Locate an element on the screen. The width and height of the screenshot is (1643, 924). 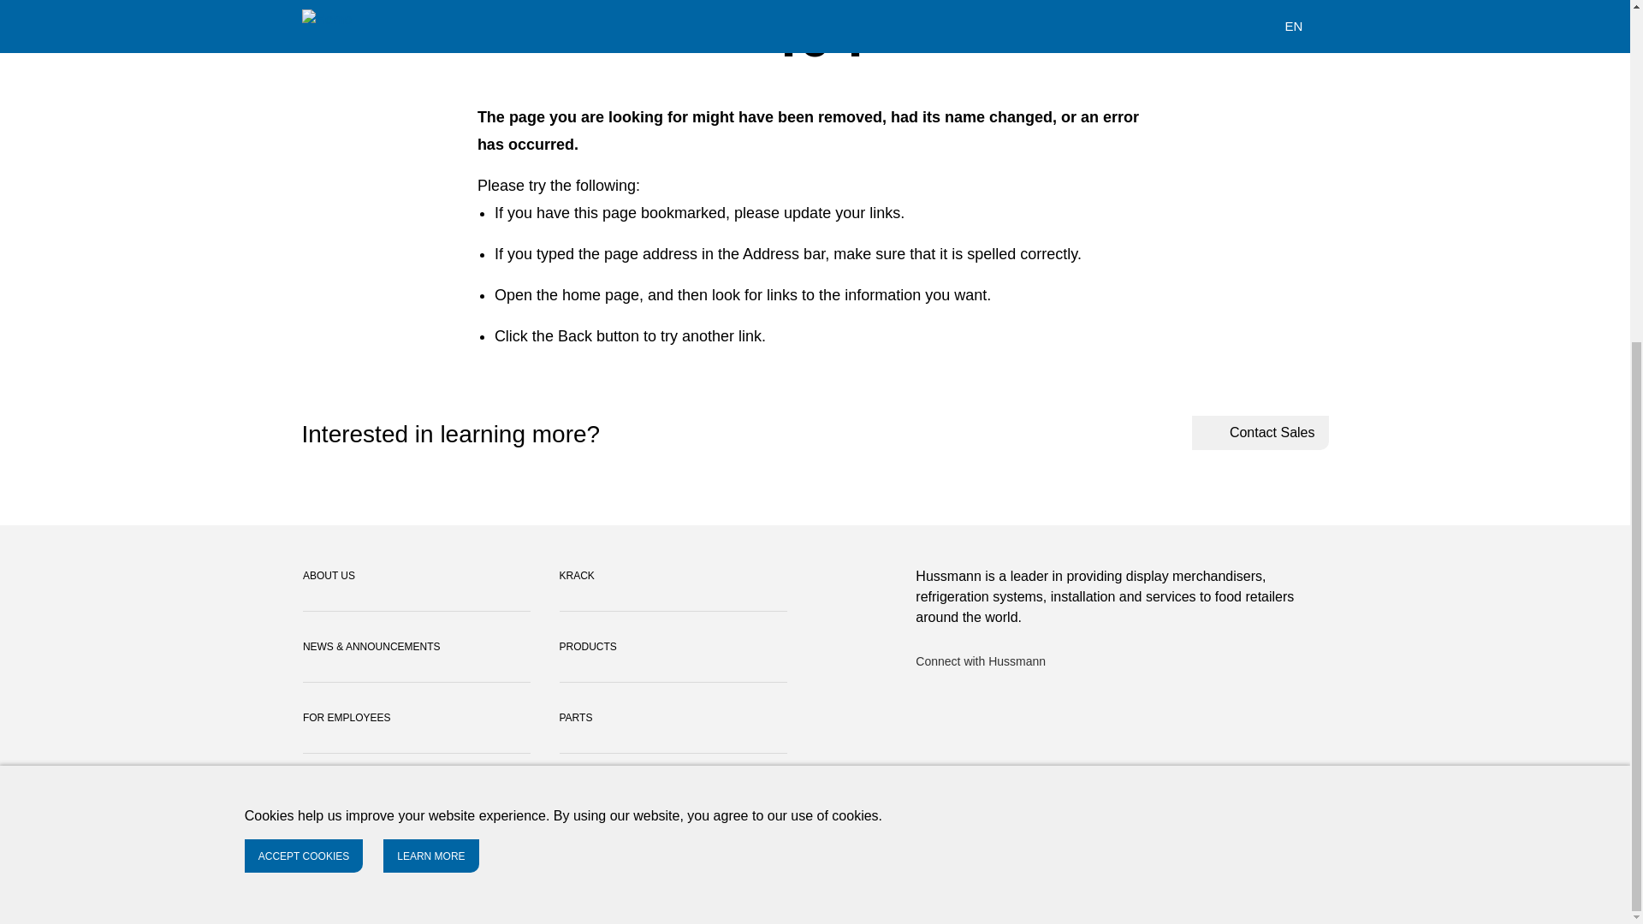
LEARN MORE is located at coordinates (430, 322).